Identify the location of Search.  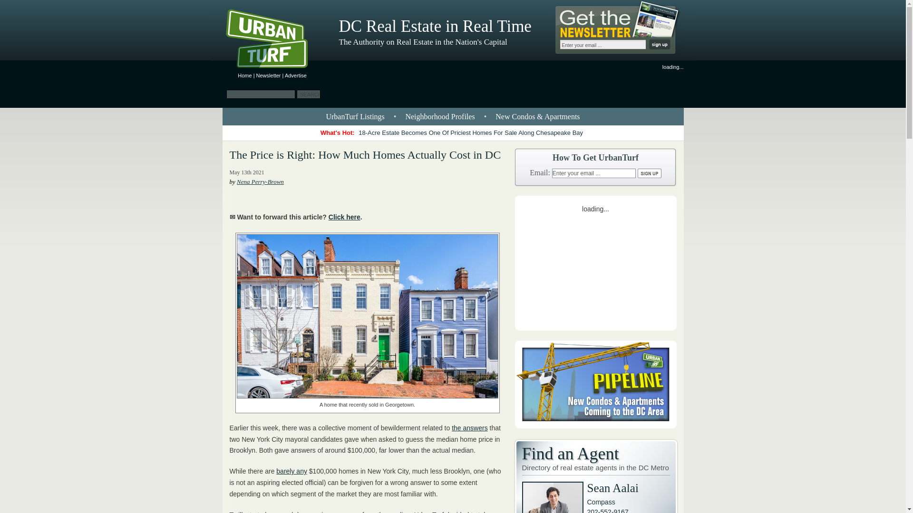
(308, 94).